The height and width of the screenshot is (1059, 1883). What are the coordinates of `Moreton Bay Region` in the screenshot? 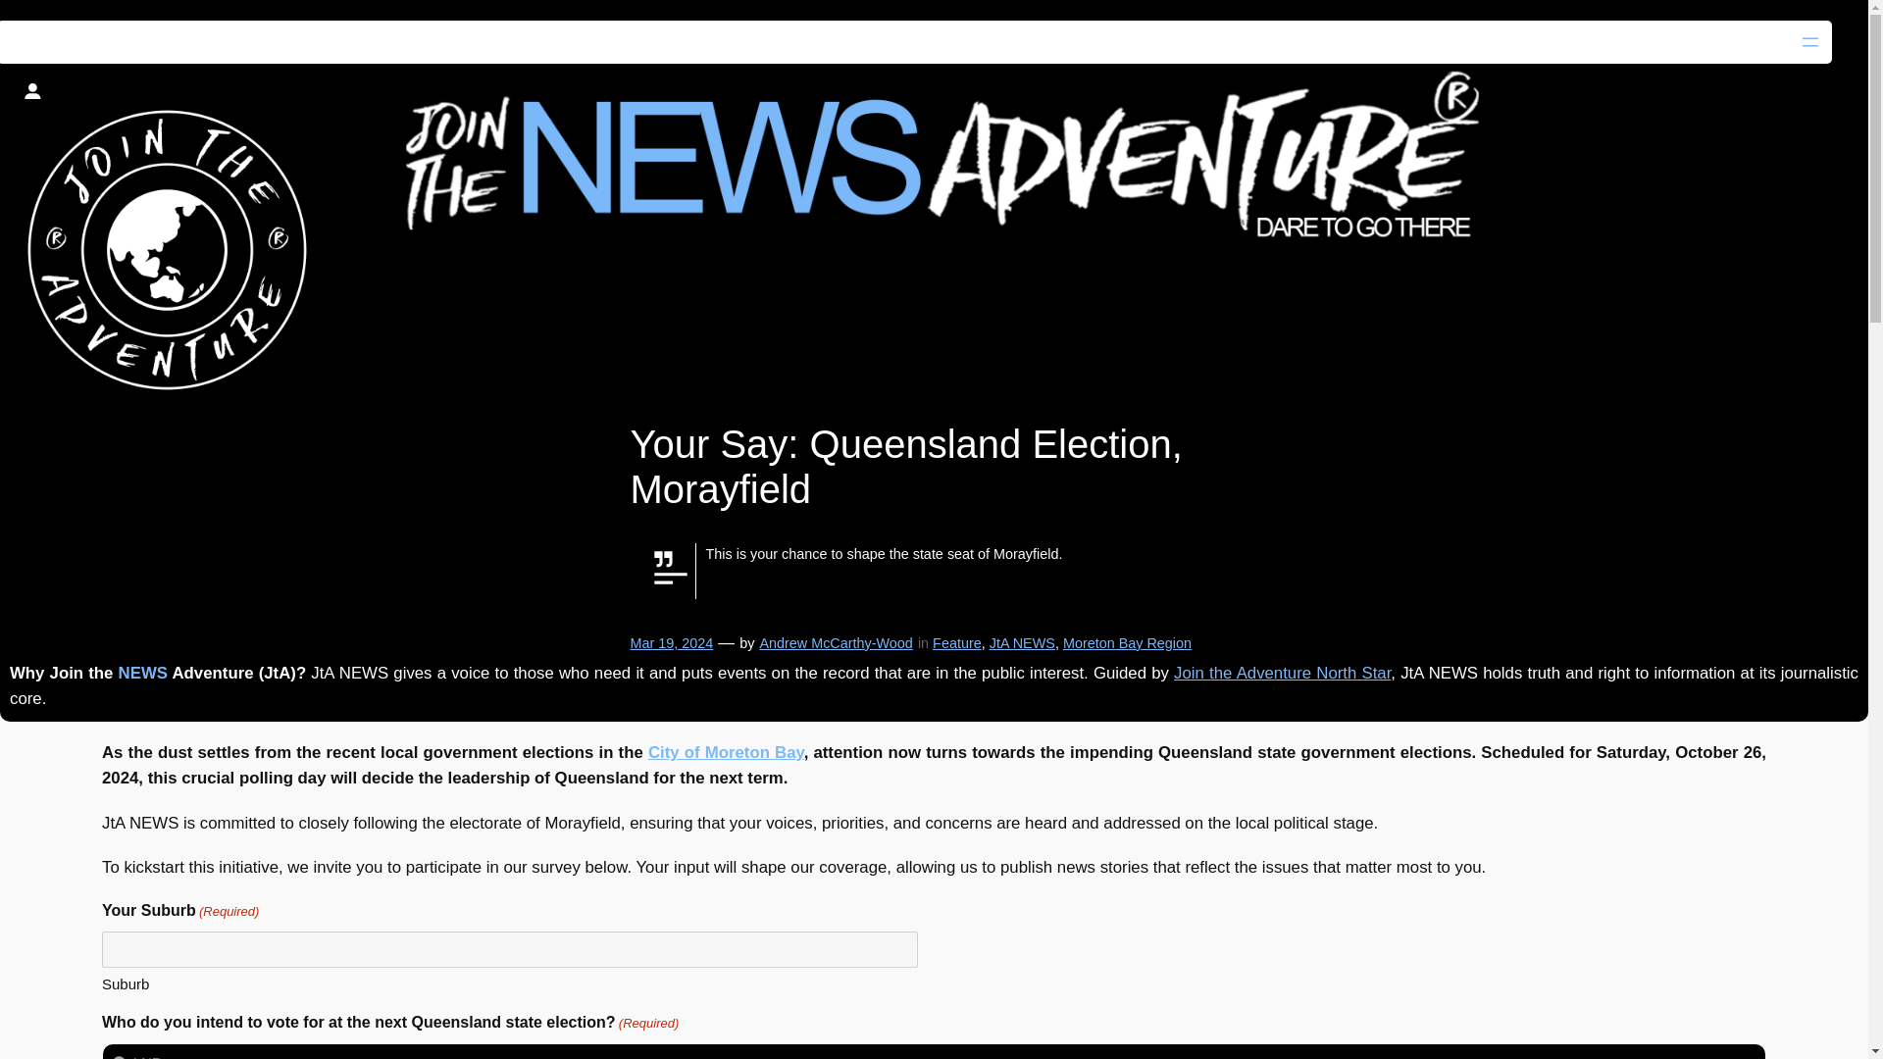 It's located at (1128, 643).